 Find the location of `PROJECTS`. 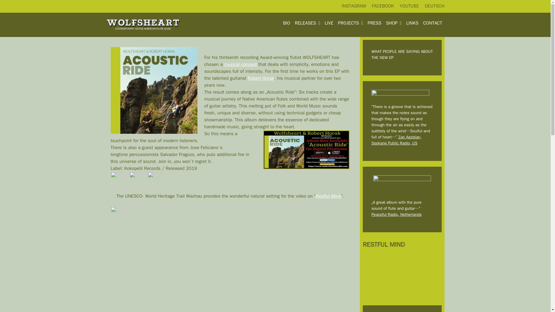

PROJECTS is located at coordinates (350, 23).